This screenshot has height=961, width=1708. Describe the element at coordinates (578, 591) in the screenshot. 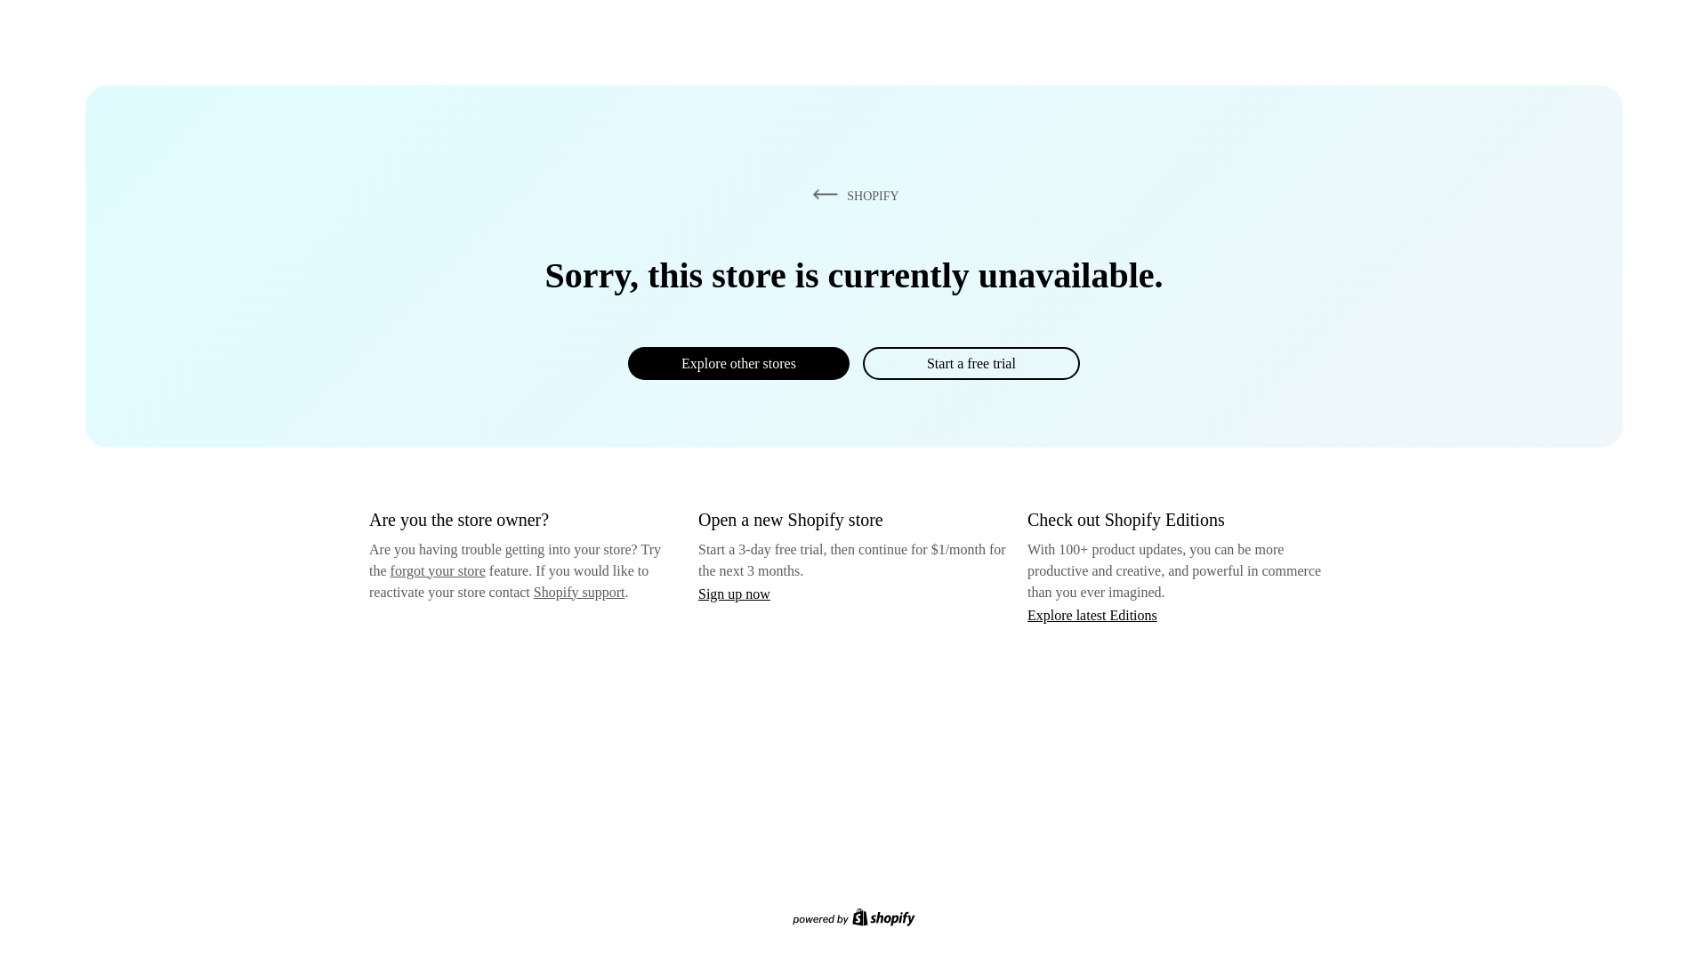

I see `Shopify support` at that location.